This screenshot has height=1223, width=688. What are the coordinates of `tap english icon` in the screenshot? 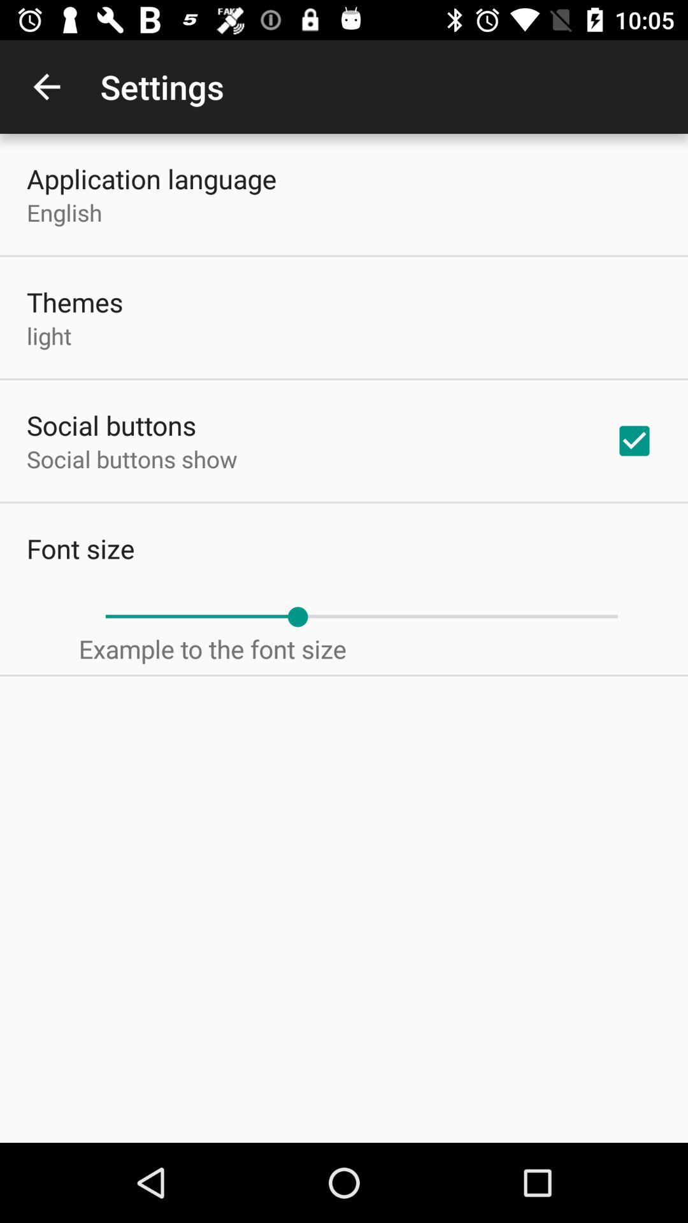 It's located at (64, 213).